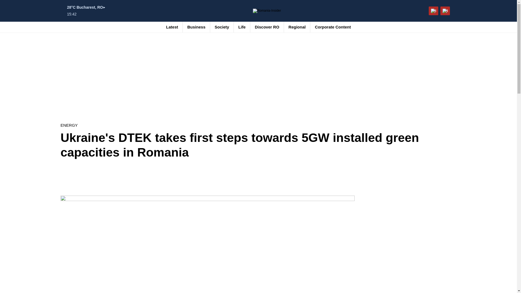 This screenshot has width=521, height=293. Describe the element at coordinates (172, 27) in the screenshot. I see `Latest` at that location.